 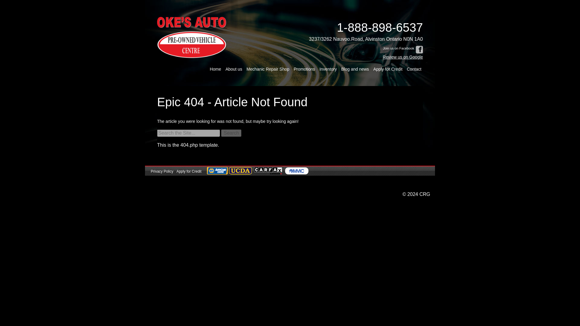 What do you see at coordinates (304, 69) in the screenshot?
I see `Promotions` at bounding box center [304, 69].